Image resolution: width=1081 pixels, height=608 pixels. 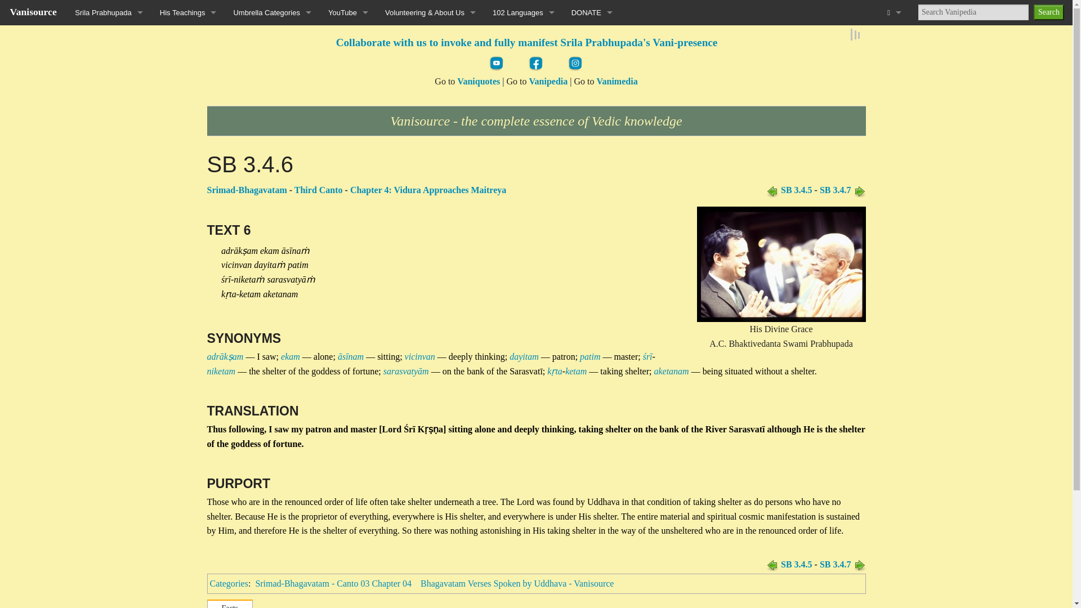 What do you see at coordinates (617, 81) in the screenshot?
I see `vanimedia:Main Page` at bounding box center [617, 81].